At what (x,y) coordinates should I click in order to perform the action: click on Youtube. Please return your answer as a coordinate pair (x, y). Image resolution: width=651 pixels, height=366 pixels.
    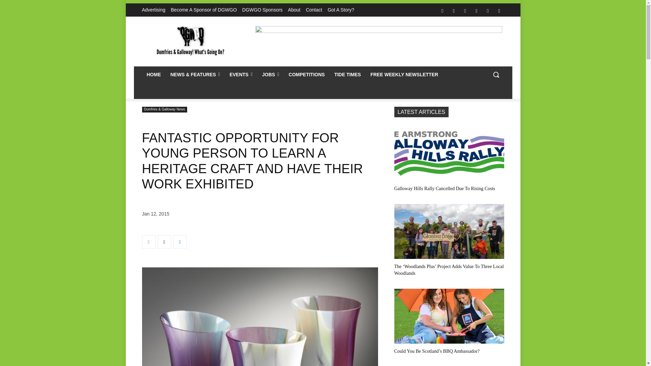
    Looking at the image, I should click on (499, 11).